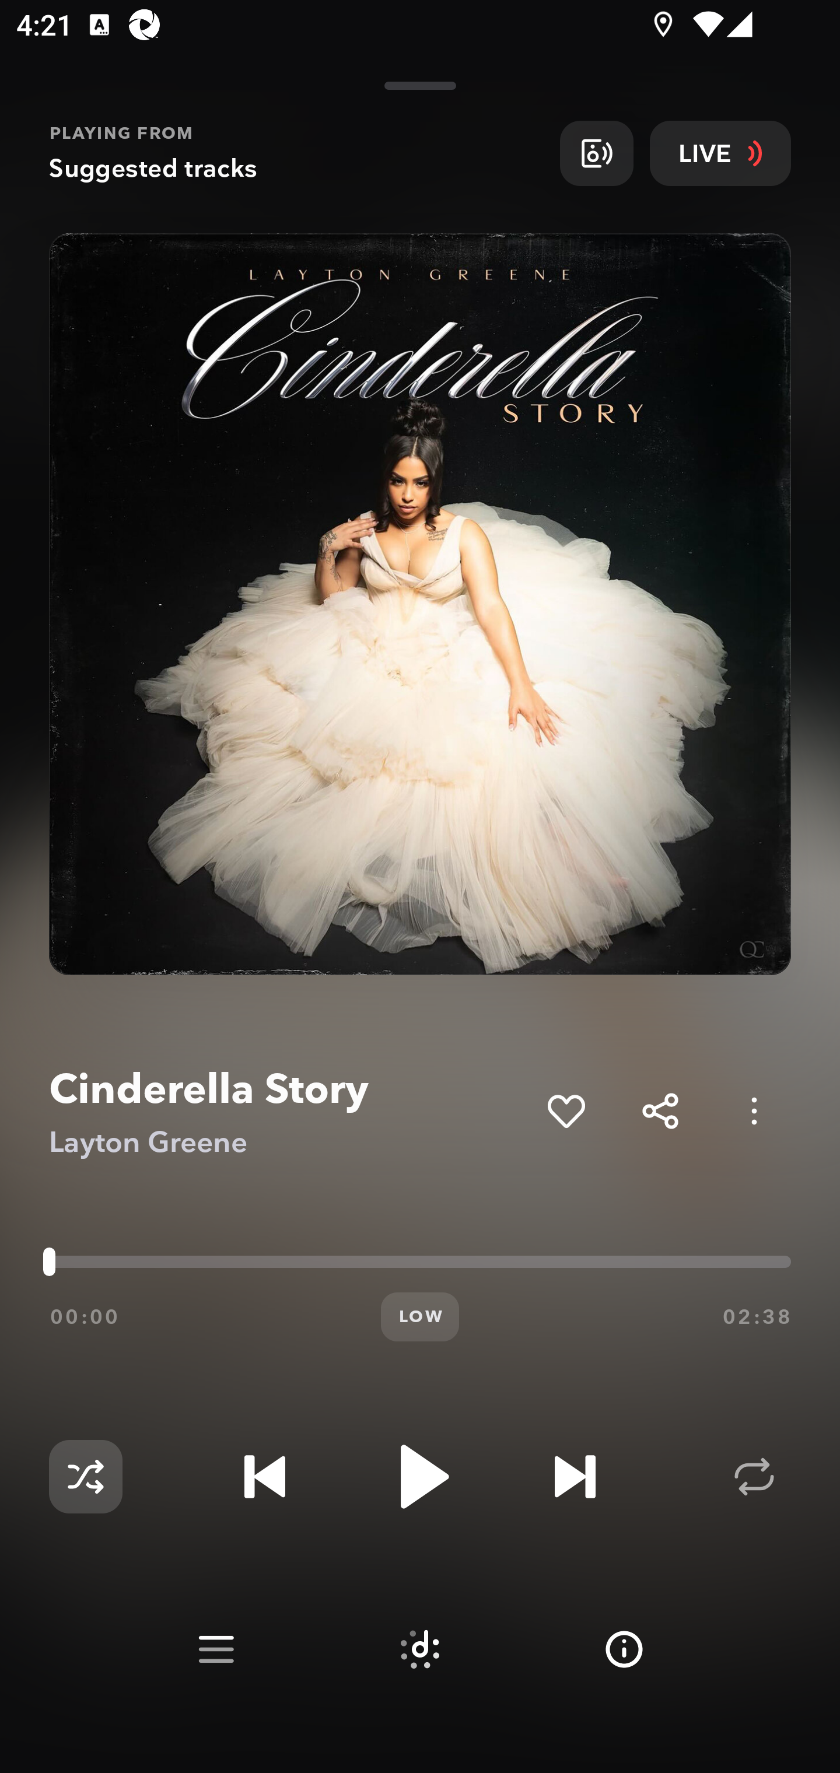 The image size is (840, 1773). What do you see at coordinates (566, 1110) in the screenshot?
I see `Add to My Collection` at bounding box center [566, 1110].